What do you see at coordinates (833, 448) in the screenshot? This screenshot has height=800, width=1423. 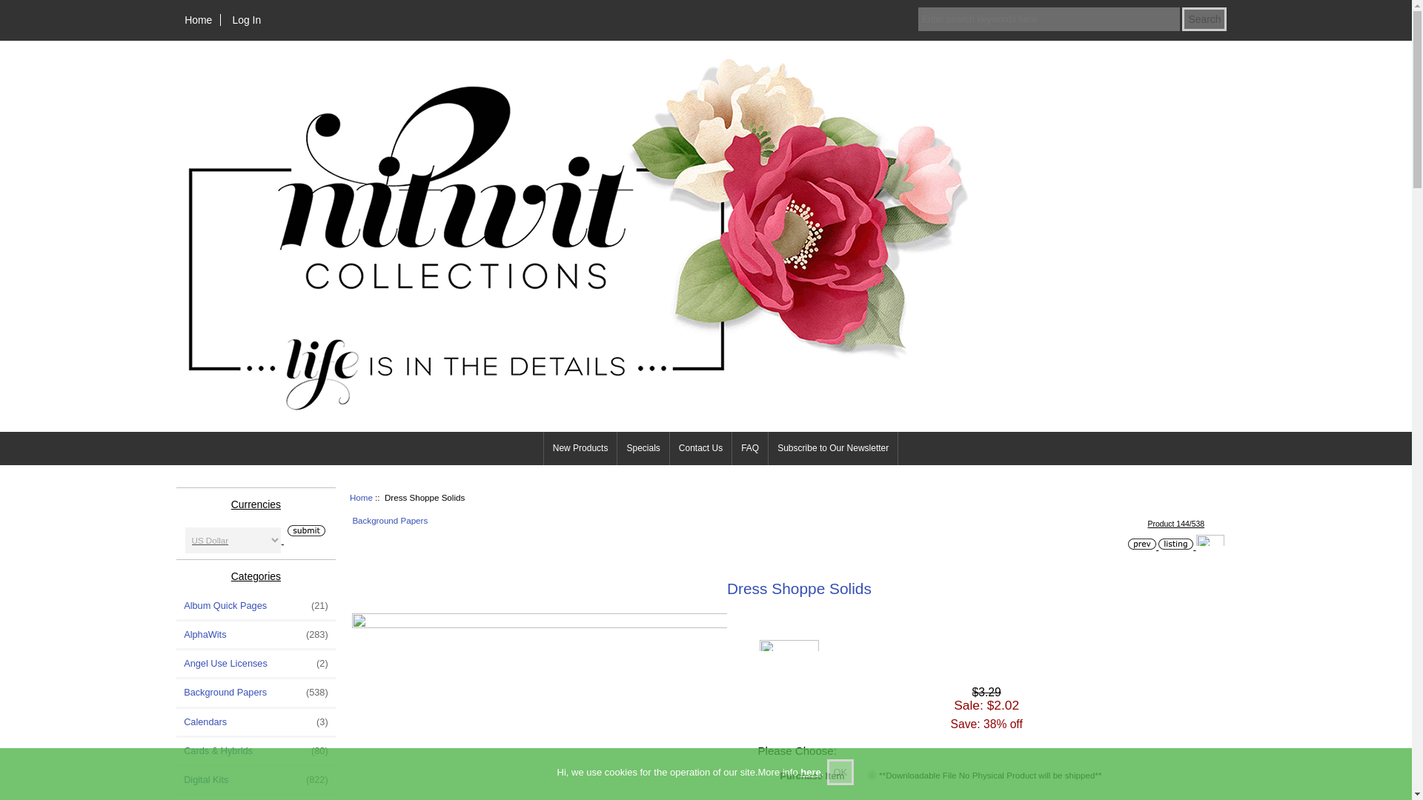 I see `Subscribe to Our Newsletter` at bounding box center [833, 448].